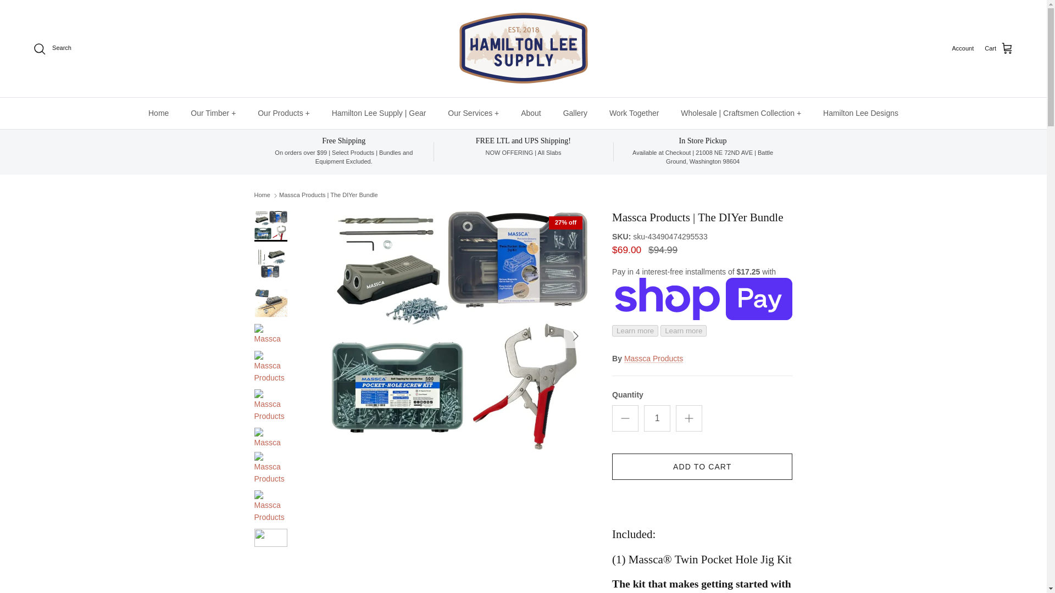  Describe the element at coordinates (999, 48) in the screenshot. I see `Cart` at that location.